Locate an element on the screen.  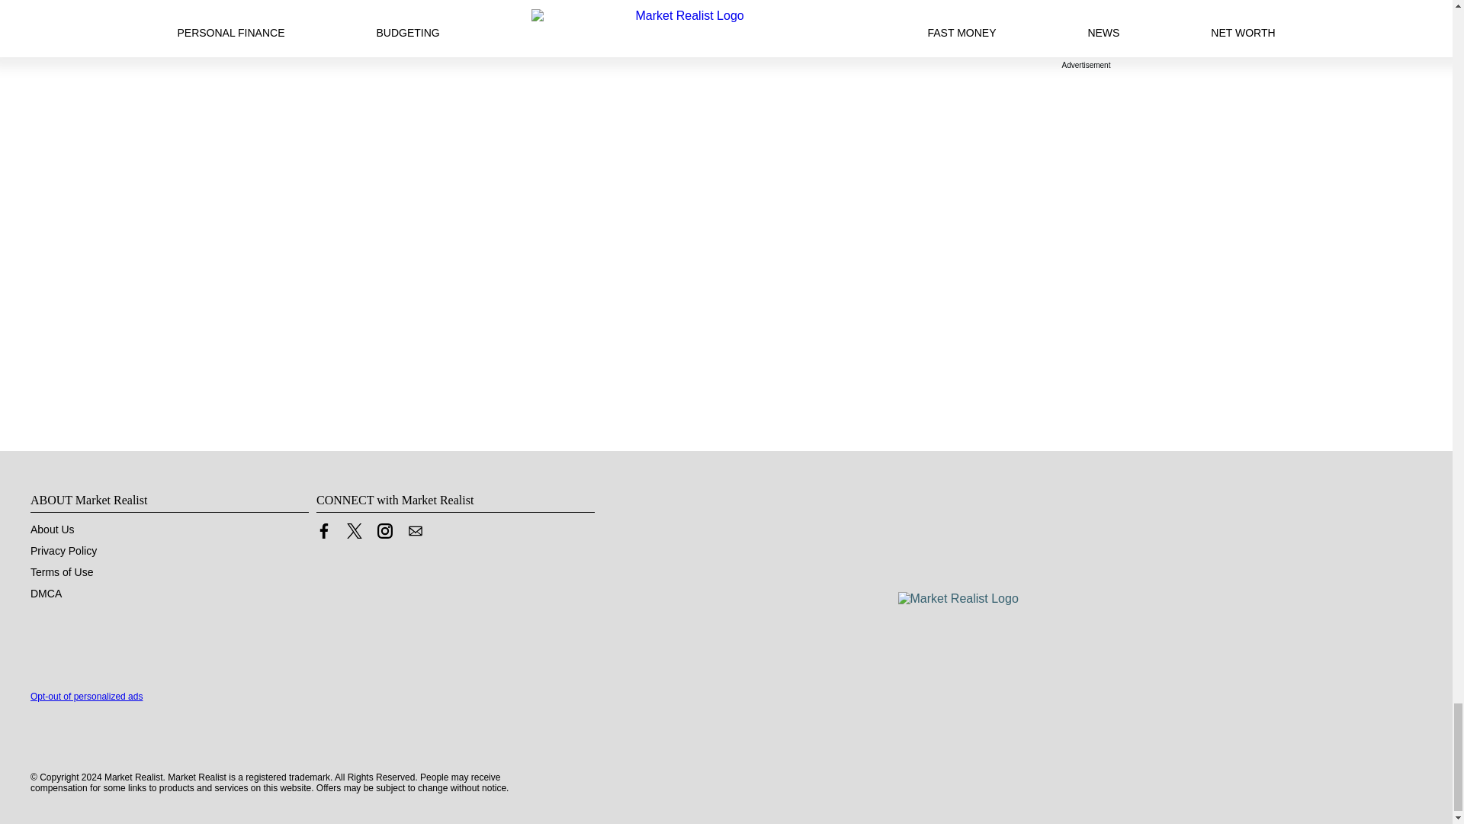
Privacy Policy is located at coordinates (63, 551).